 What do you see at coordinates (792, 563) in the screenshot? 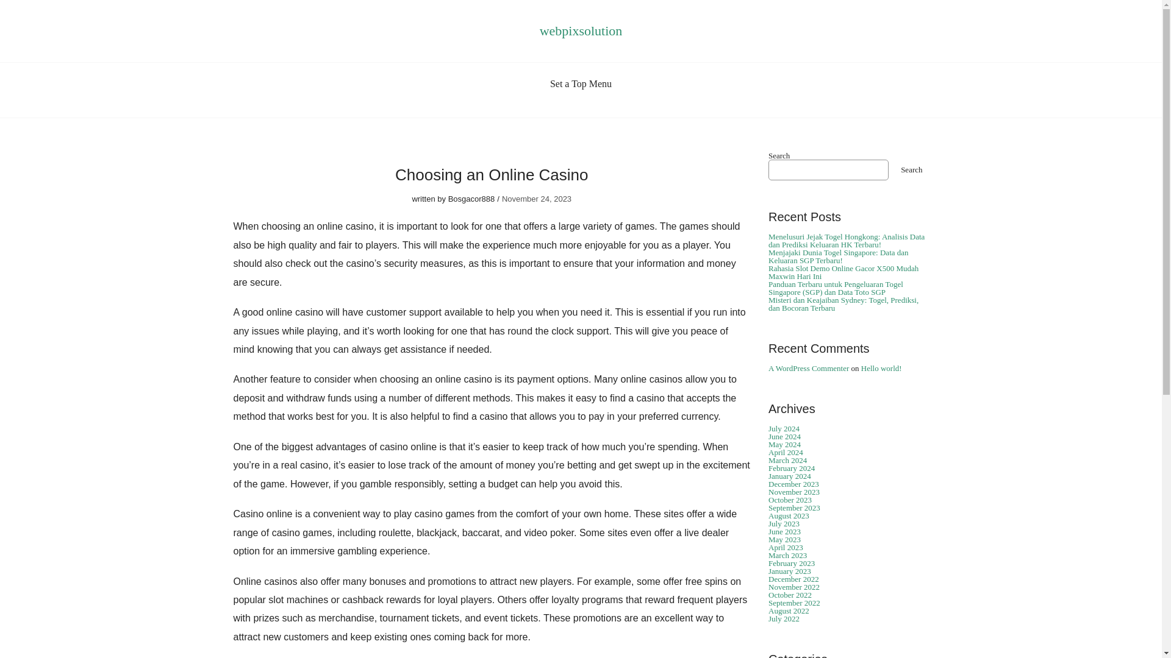
I see `February 2023` at bounding box center [792, 563].